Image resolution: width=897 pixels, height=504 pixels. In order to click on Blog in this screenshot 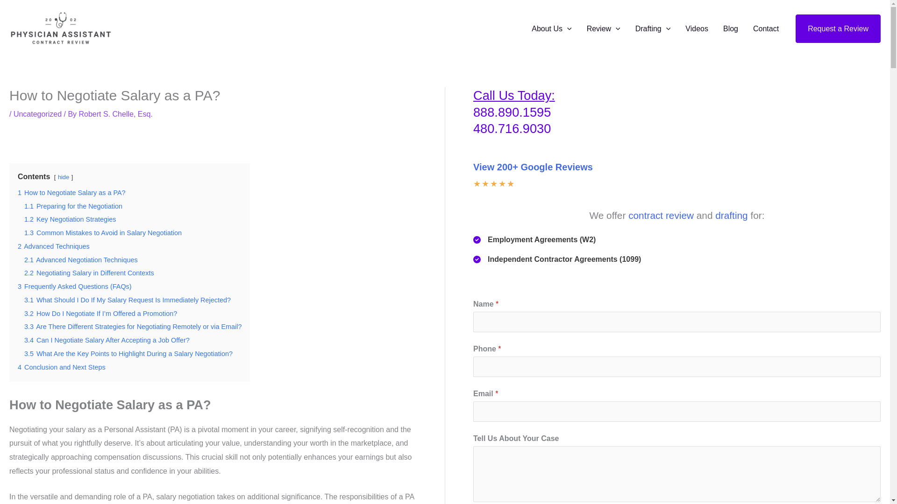, I will do `click(731, 29)`.